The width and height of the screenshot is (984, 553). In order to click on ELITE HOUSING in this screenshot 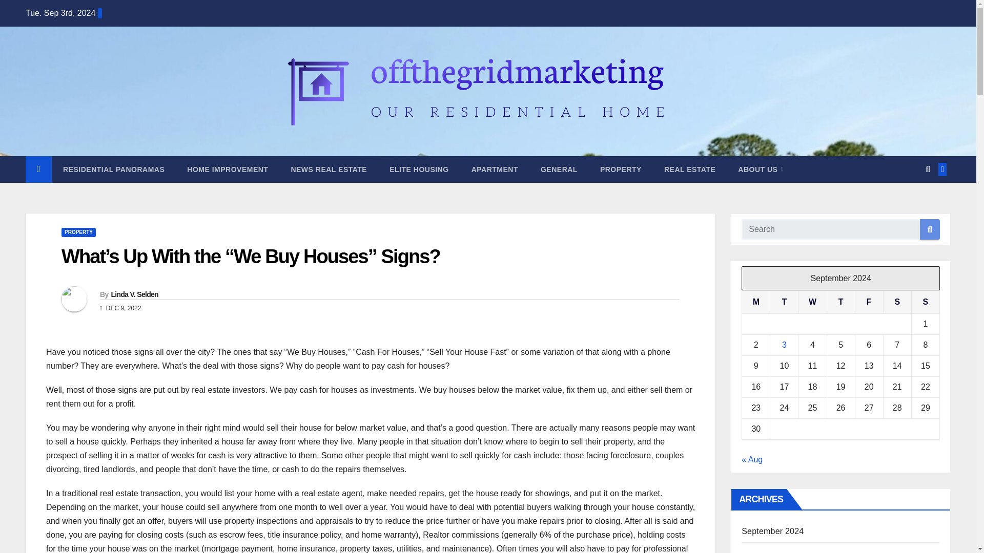, I will do `click(418, 169)`.